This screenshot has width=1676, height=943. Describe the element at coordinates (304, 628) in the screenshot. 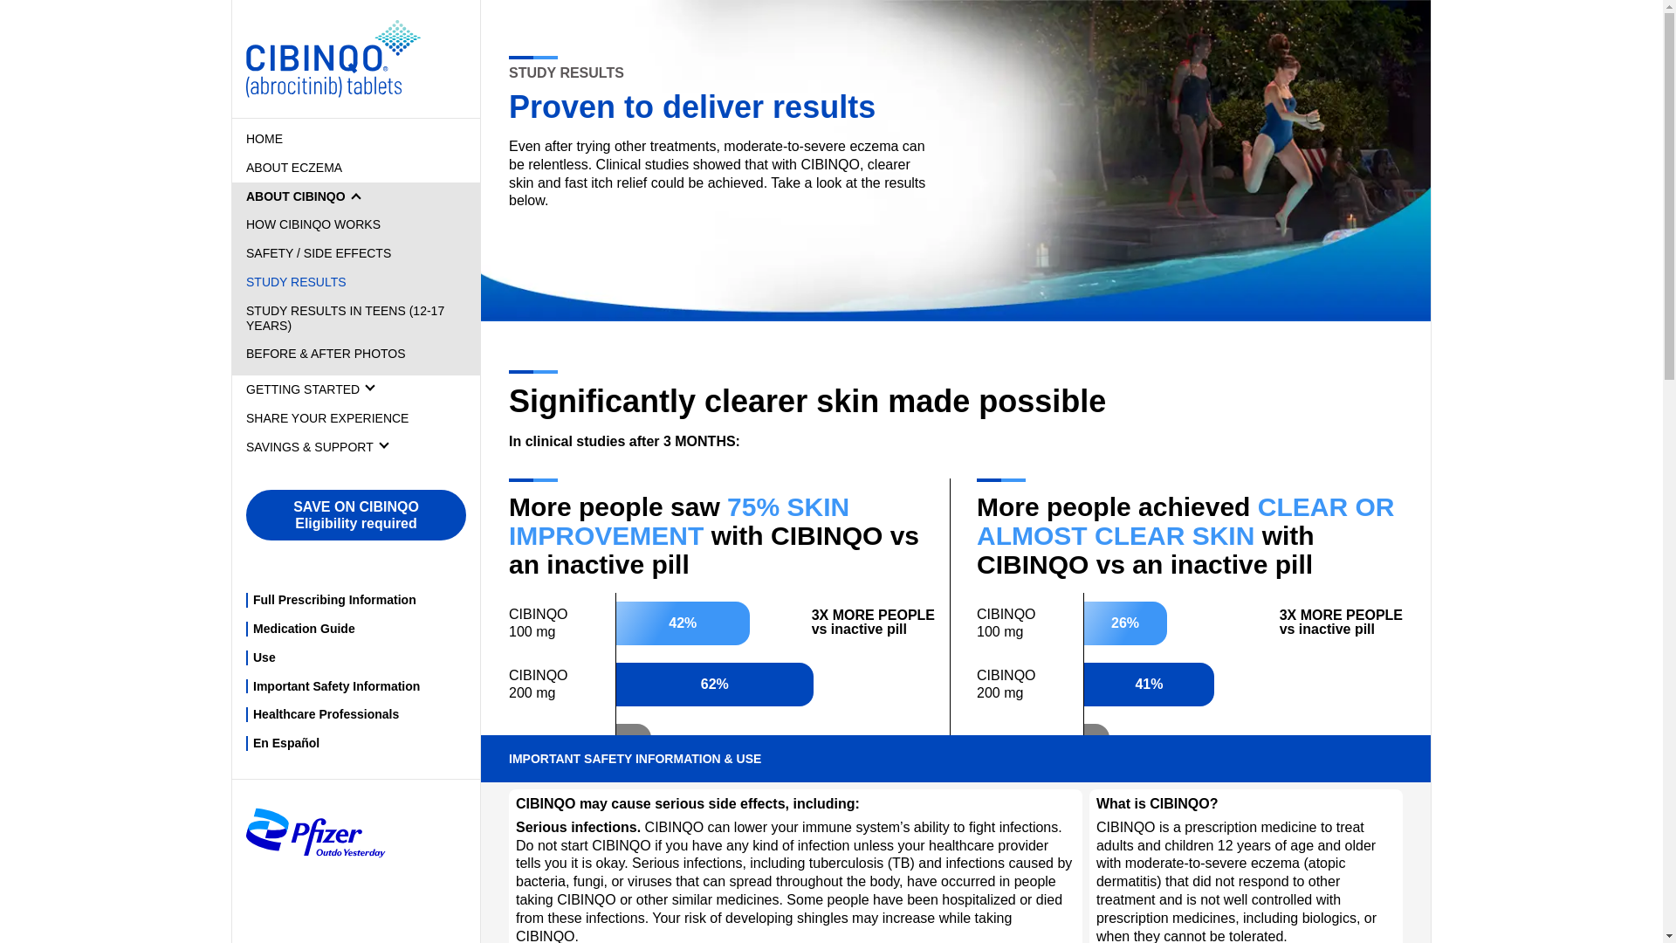

I see `Medication Guide` at that location.